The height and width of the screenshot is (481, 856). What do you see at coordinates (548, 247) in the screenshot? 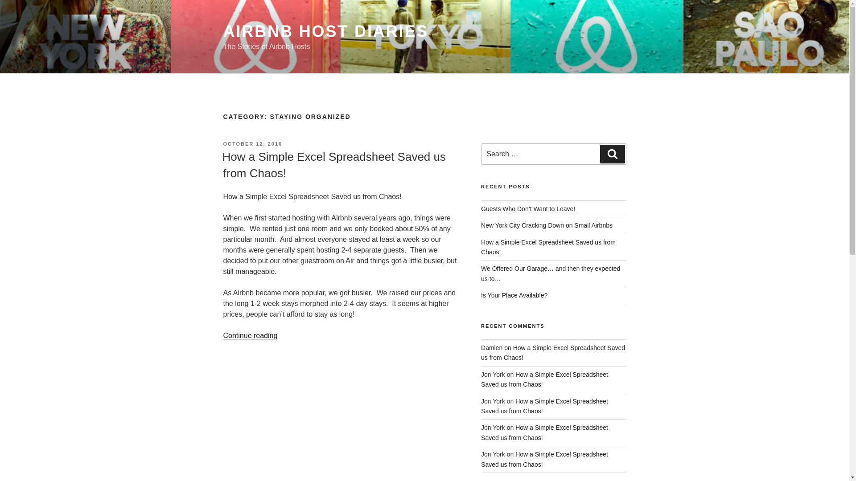
I see `How a Simple Excel Spreadsheet Saved us from Chaos!` at bounding box center [548, 247].